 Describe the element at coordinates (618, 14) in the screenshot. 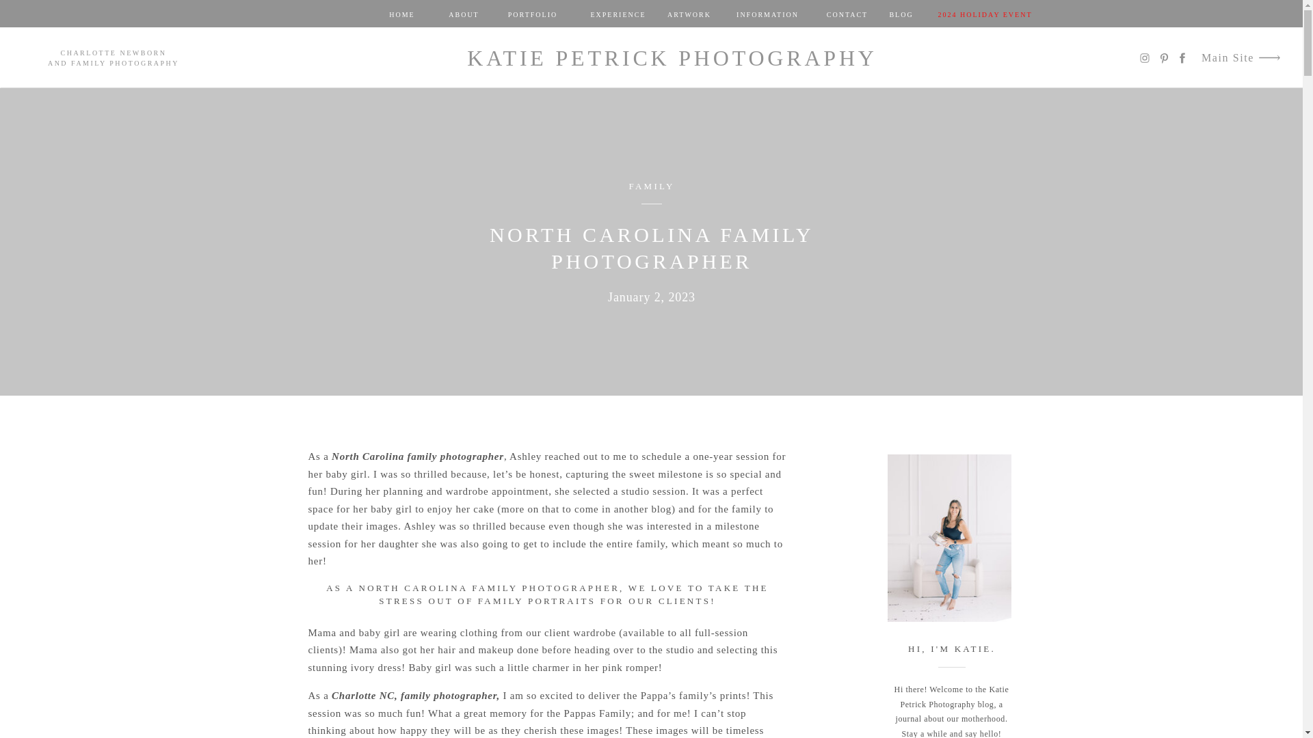

I see `EXPERIENCE` at that location.